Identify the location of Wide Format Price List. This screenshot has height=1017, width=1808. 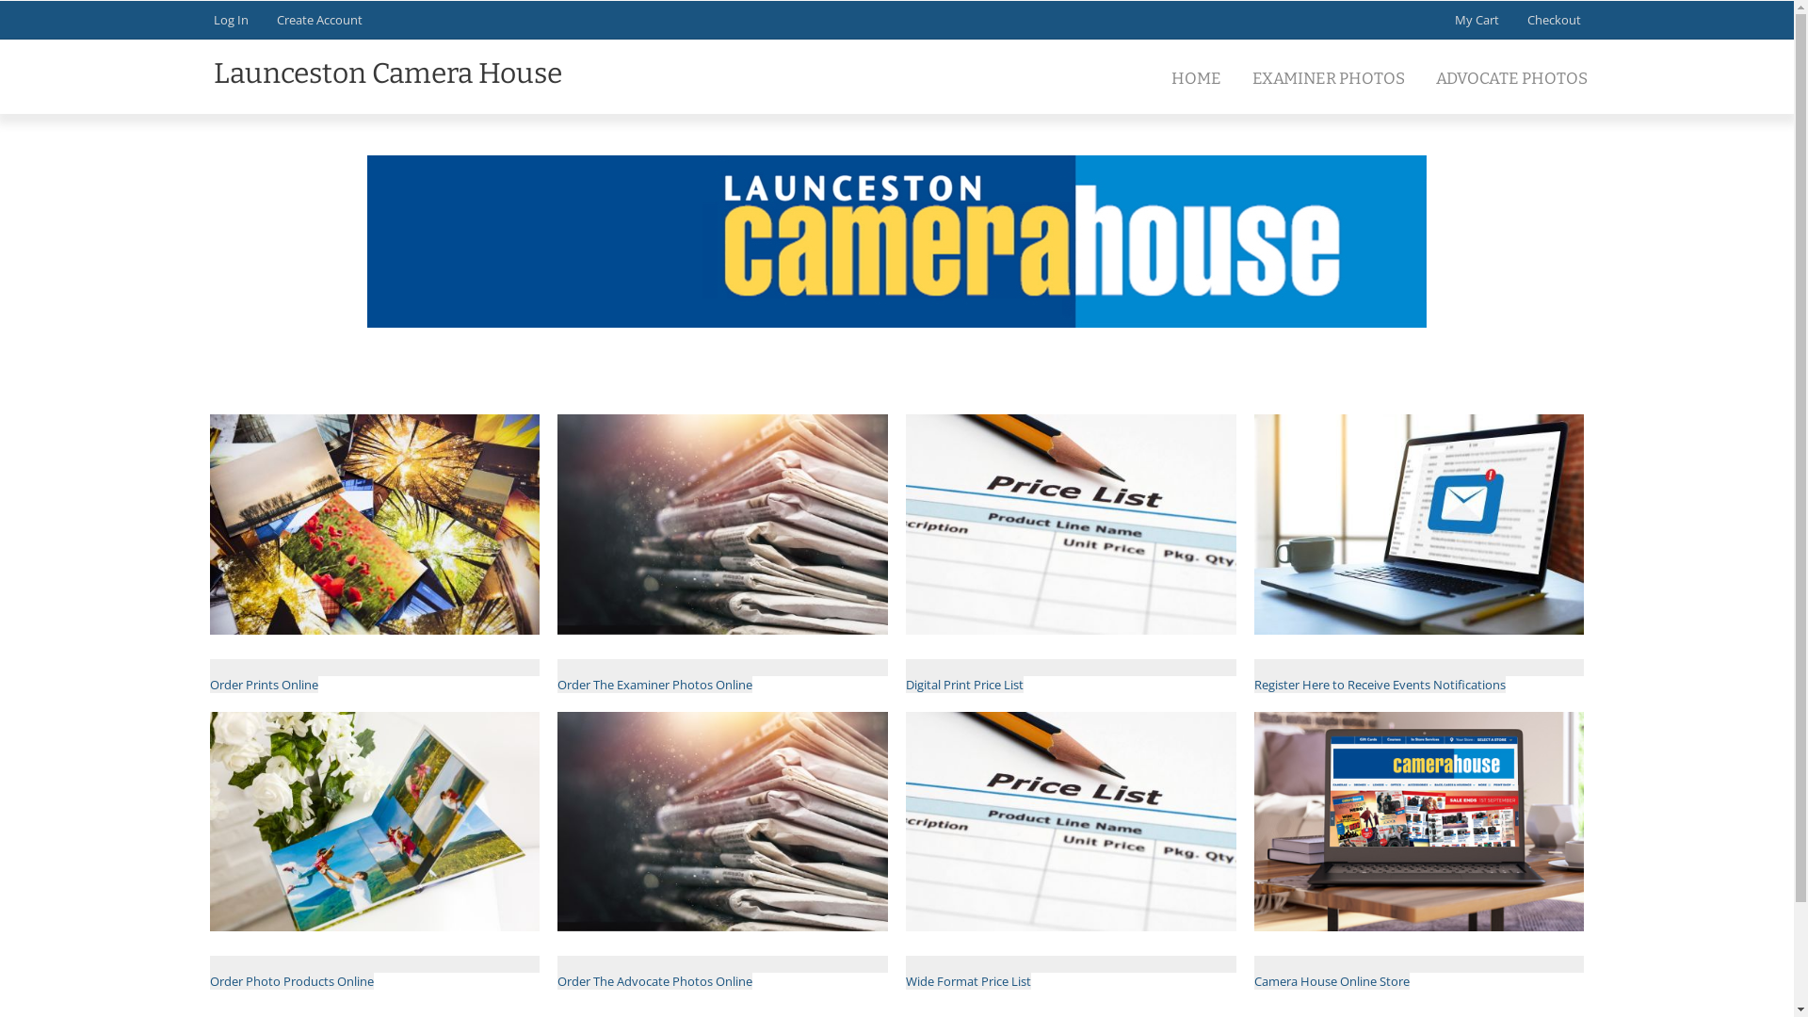
(1071, 973).